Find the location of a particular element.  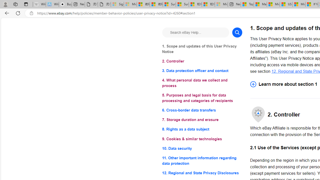

8. Rights as a data subject is located at coordinates (202, 129).